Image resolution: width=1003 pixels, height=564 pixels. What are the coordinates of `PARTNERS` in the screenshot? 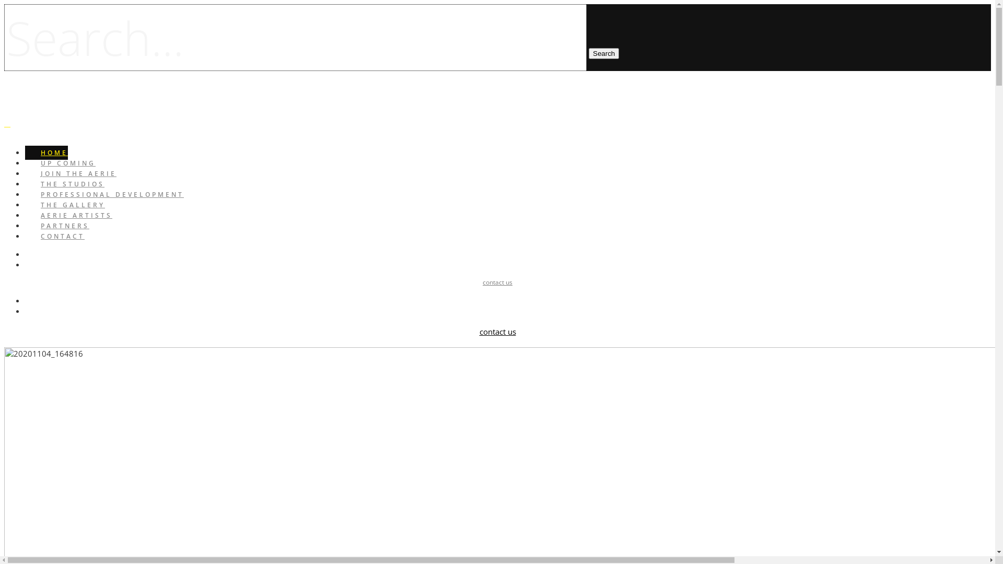 It's located at (57, 226).